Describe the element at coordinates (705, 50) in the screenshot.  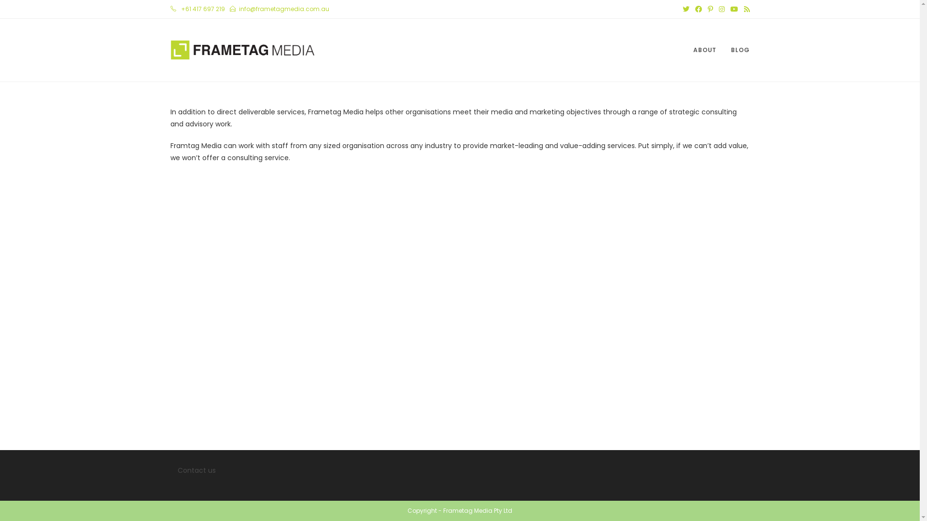
I see `ABOUT` at that location.